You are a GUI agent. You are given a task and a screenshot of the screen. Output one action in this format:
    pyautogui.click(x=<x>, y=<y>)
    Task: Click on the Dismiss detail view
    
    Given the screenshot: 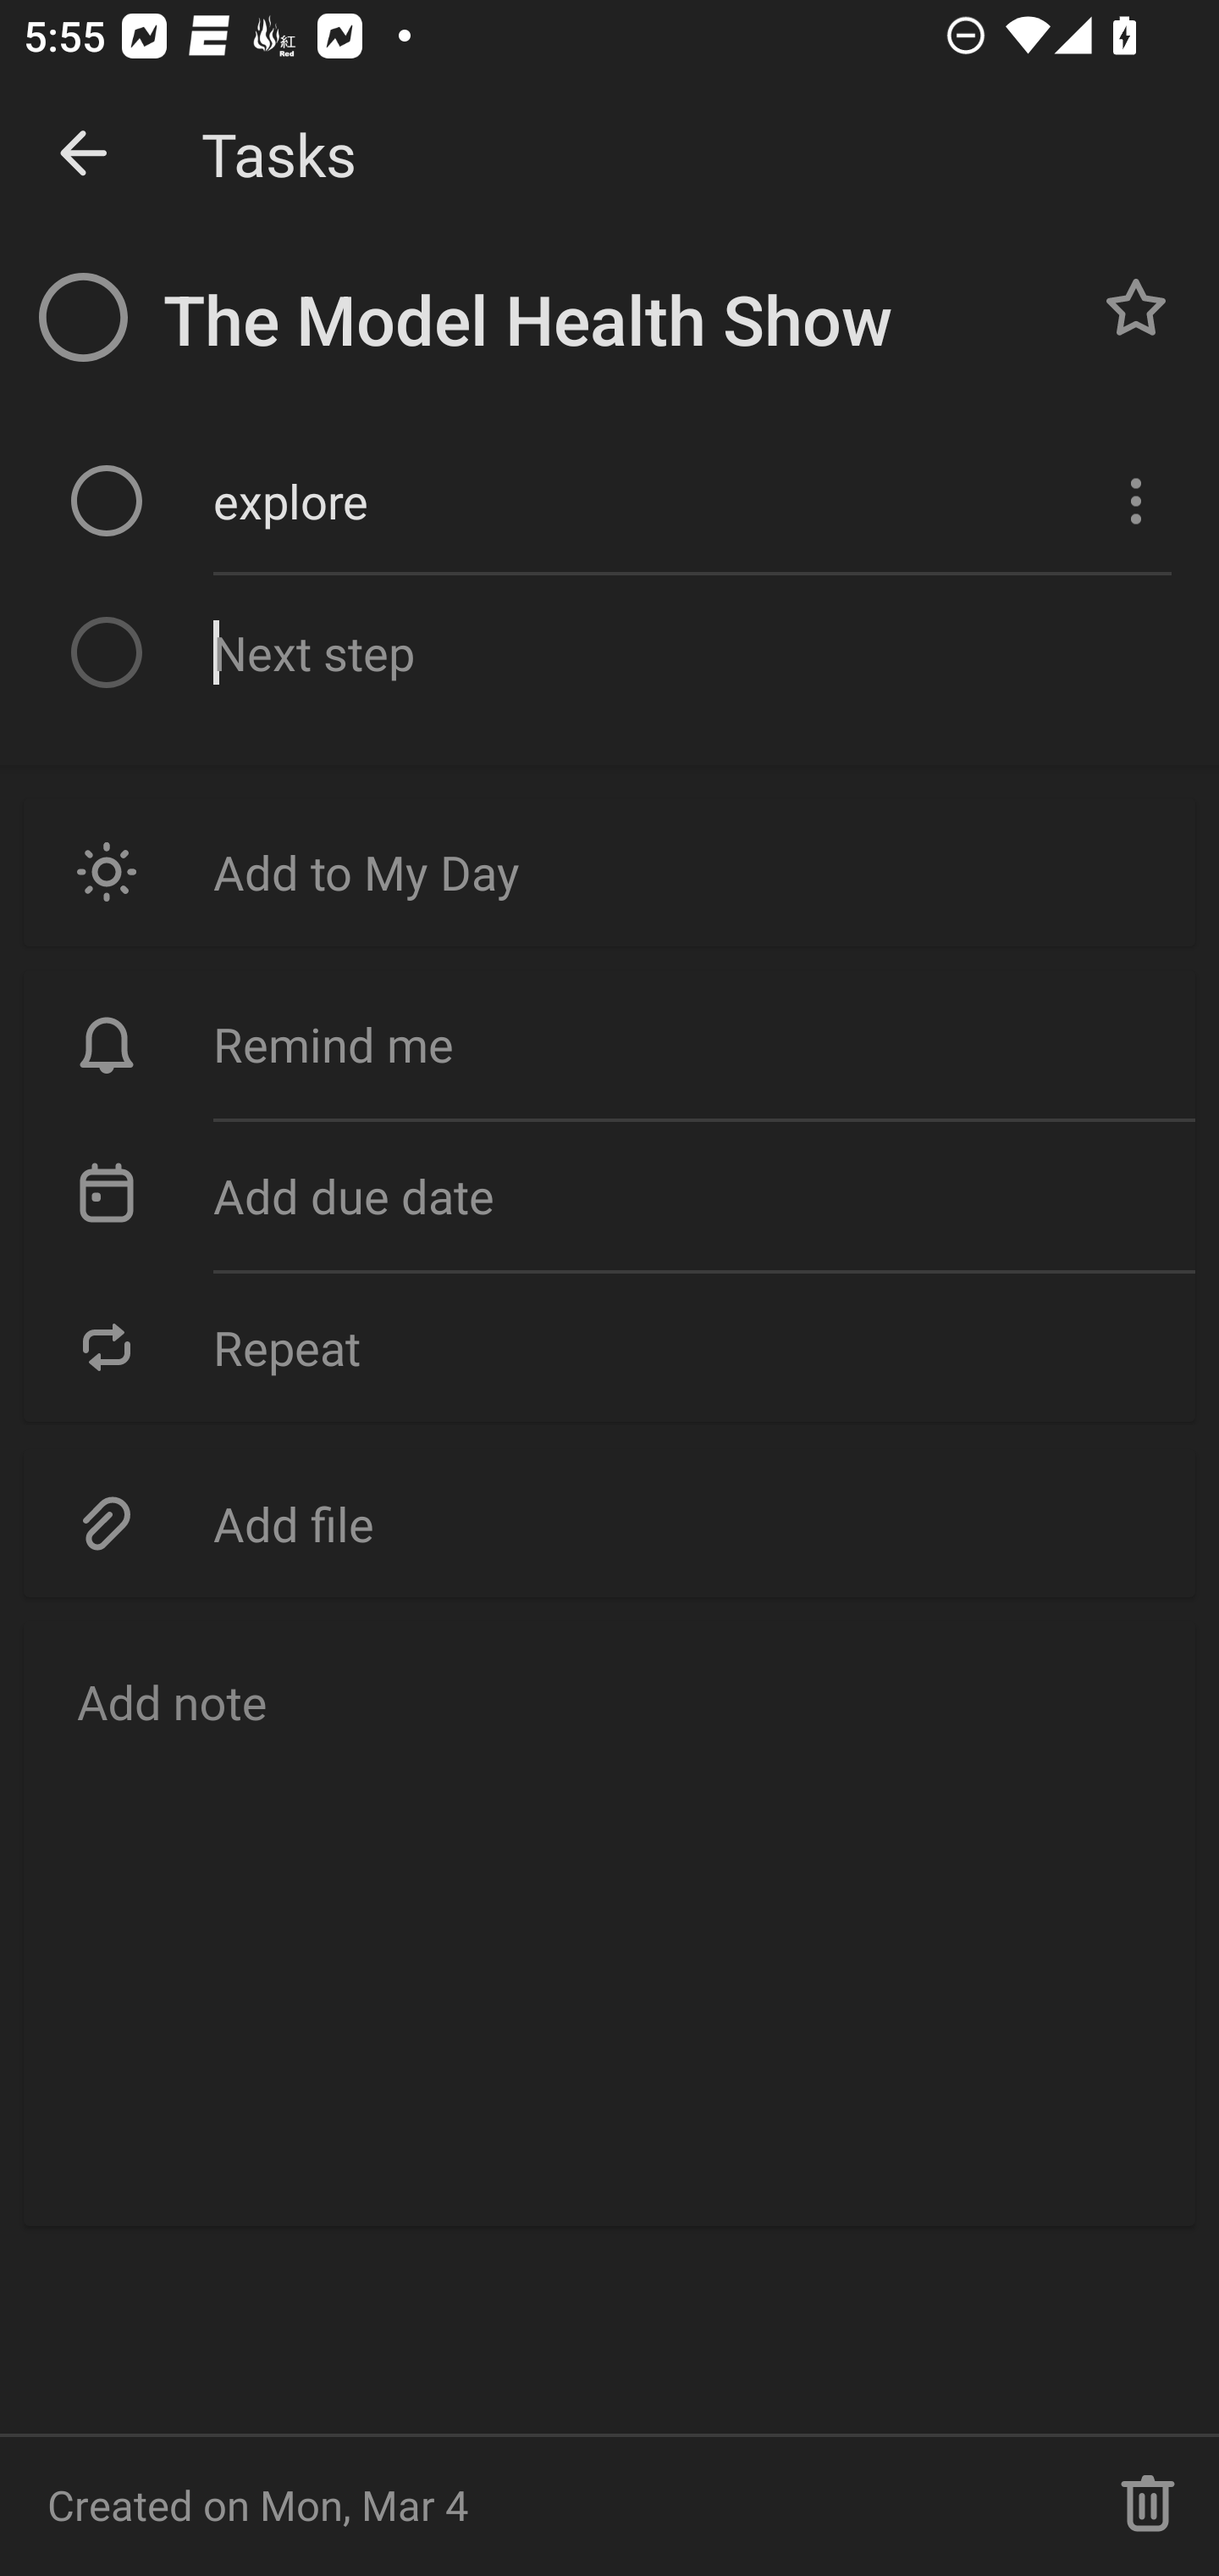 What is the action you would take?
    pyautogui.click(x=83, y=154)
    